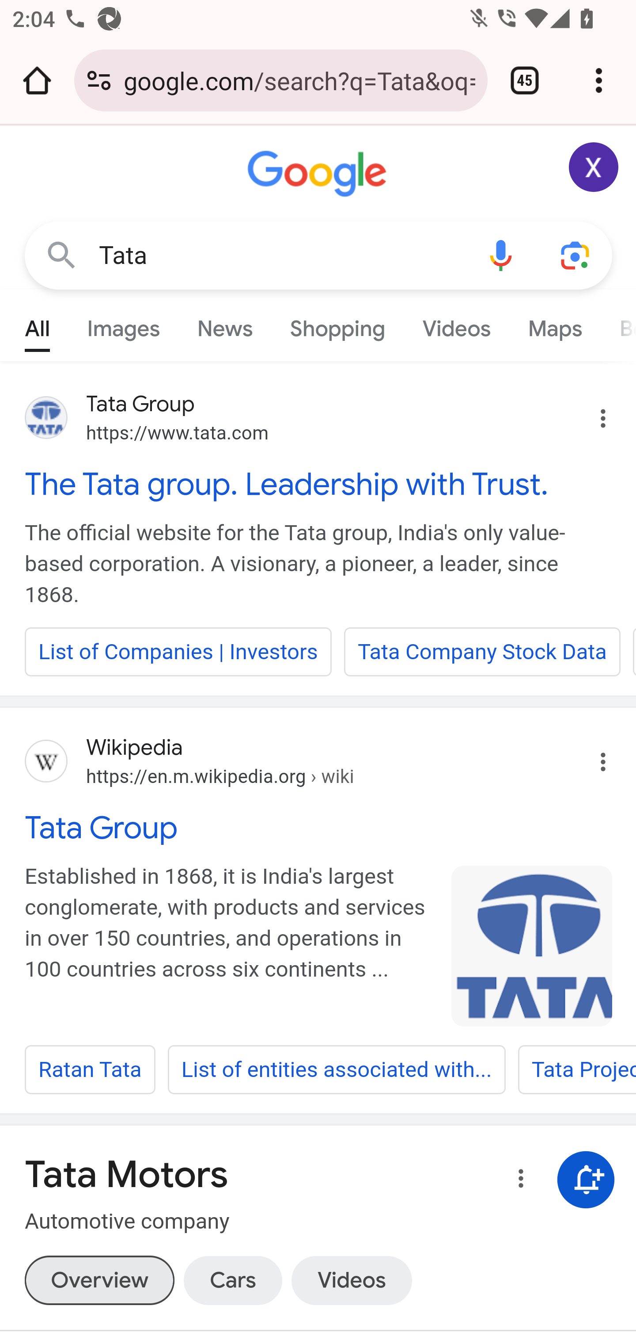 This screenshot has height=1344, width=636. Describe the element at coordinates (319, 484) in the screenshot. I see `The Tata group. Leadership with Trust.` at that location.